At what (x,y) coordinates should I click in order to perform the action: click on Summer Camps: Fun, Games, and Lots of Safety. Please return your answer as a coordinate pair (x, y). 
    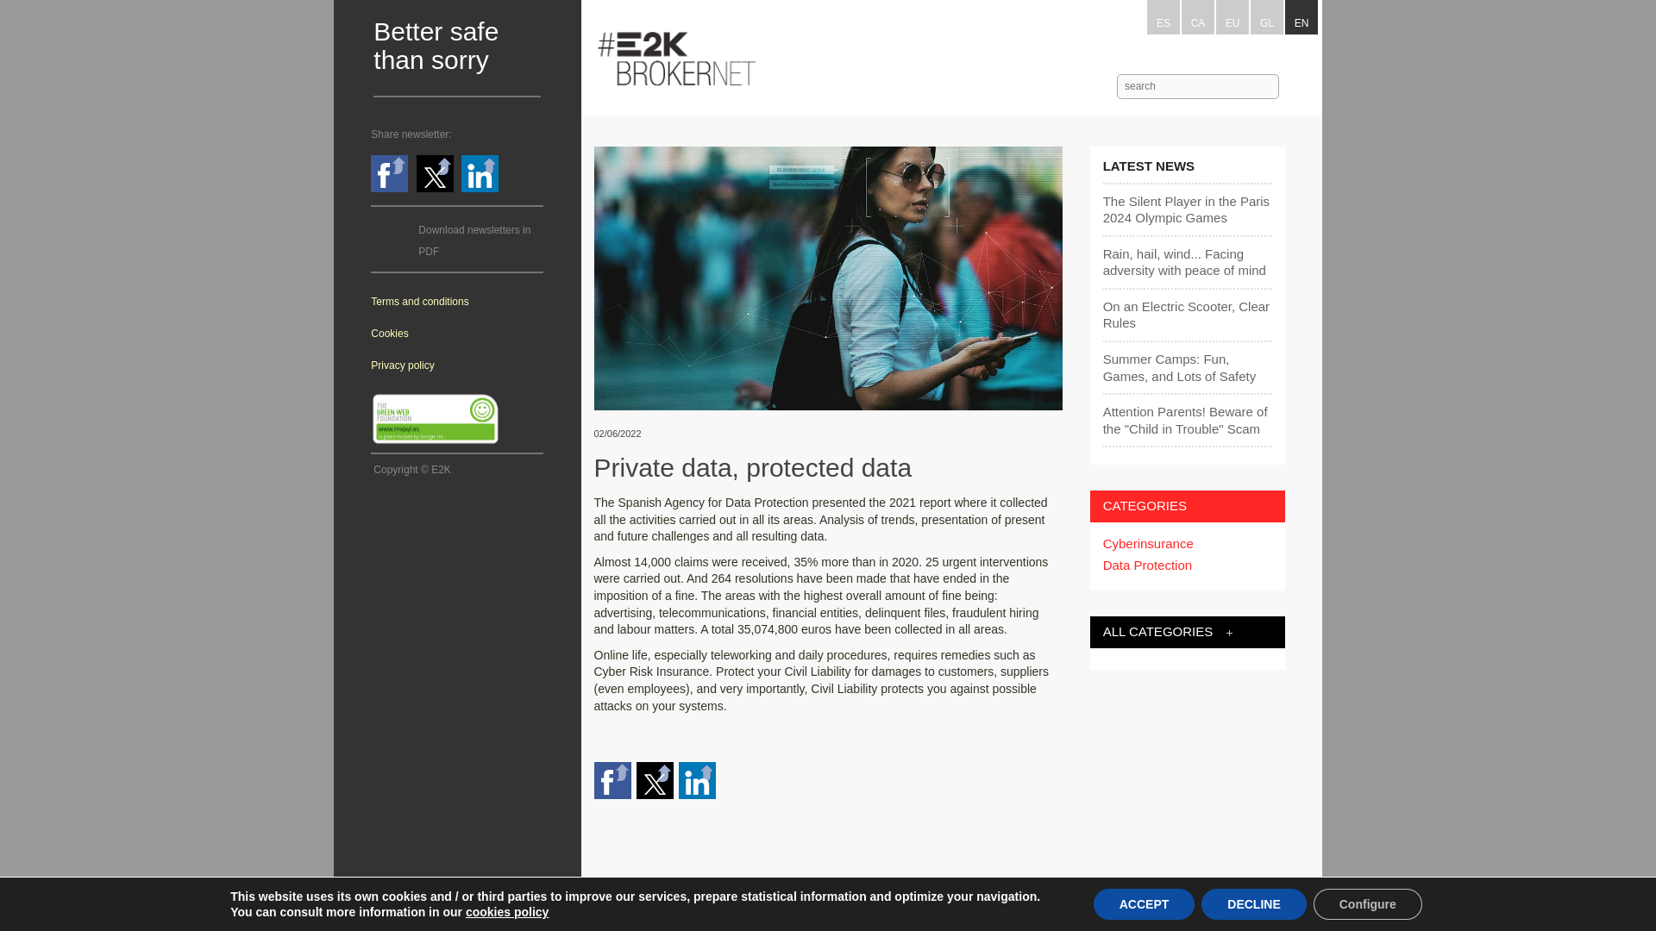
    Looking at the image, I should click on (1187, 367).